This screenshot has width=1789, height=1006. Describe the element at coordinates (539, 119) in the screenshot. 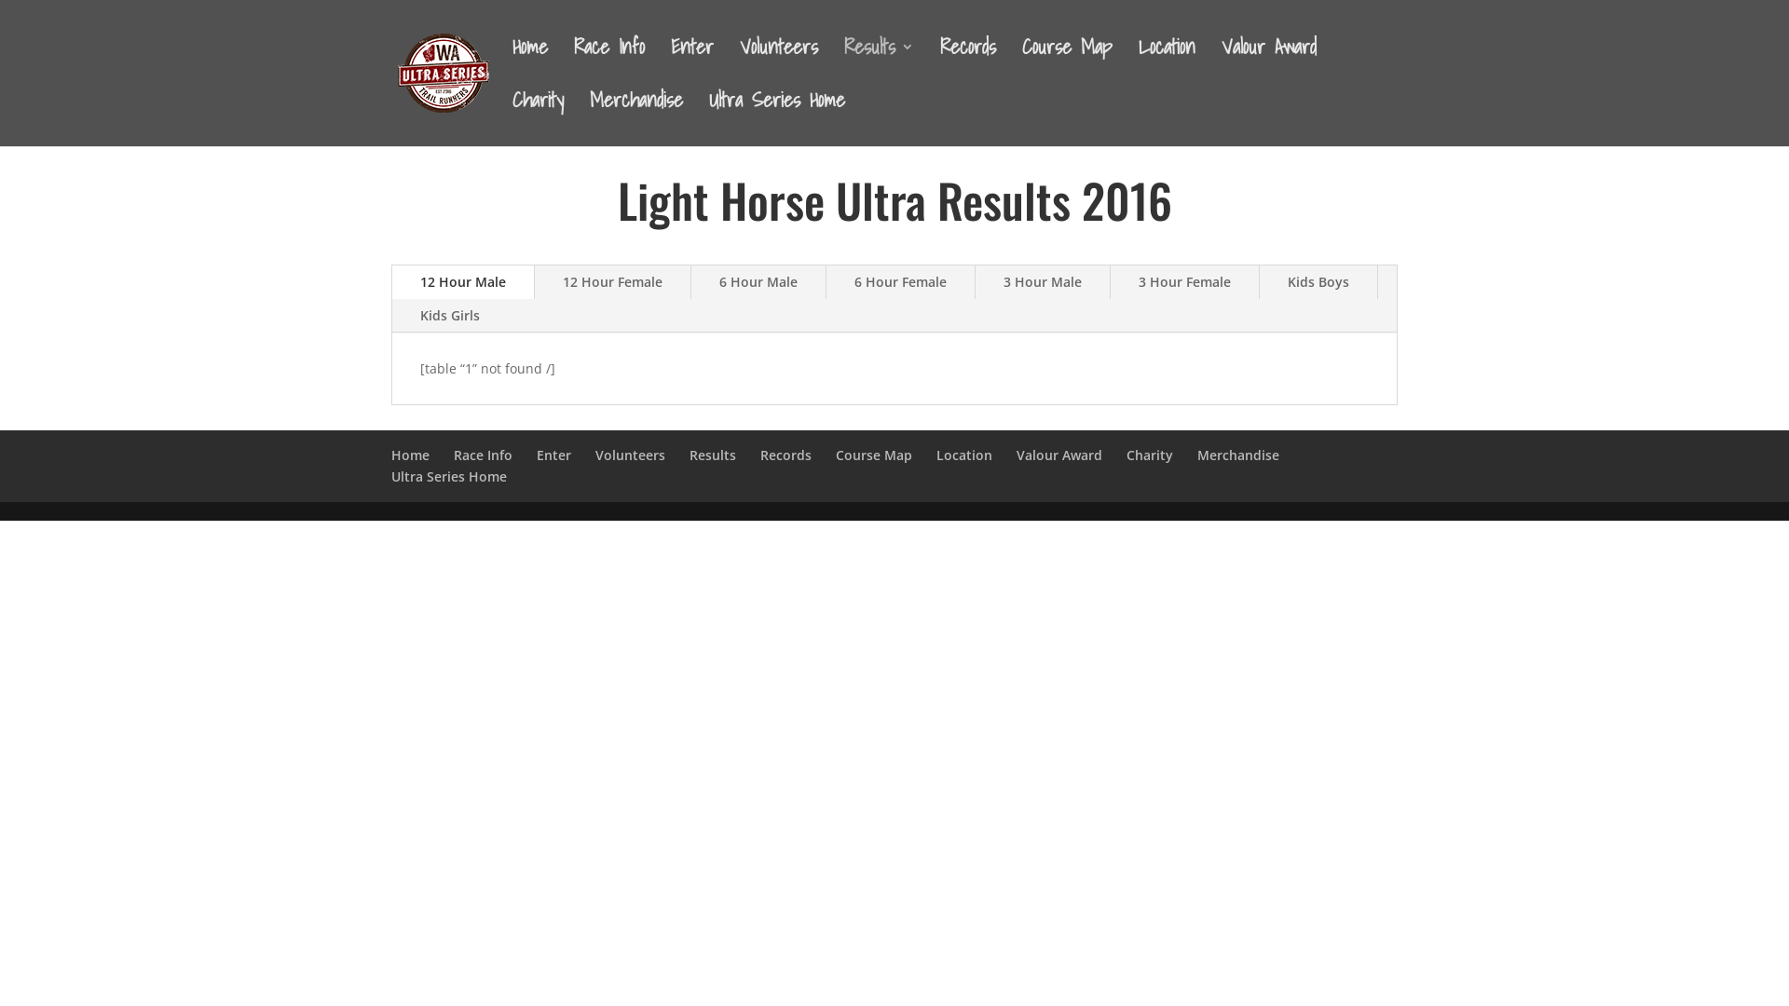

I see `Charity` at that location.